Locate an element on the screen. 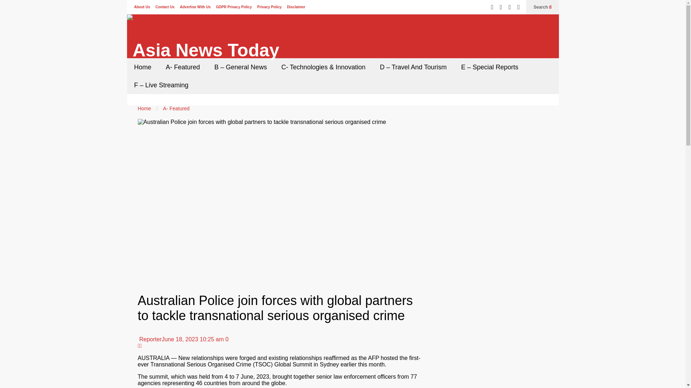 This screenshot has width=691, height=388. Search is located at coordinates (542, 7).